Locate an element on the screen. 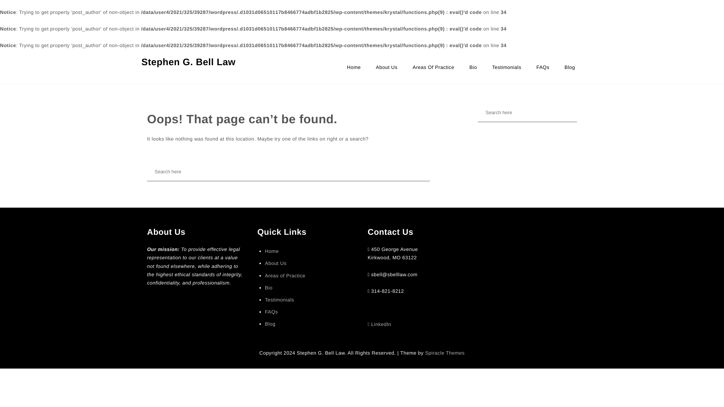  Home is located at coordinates (354, 71).